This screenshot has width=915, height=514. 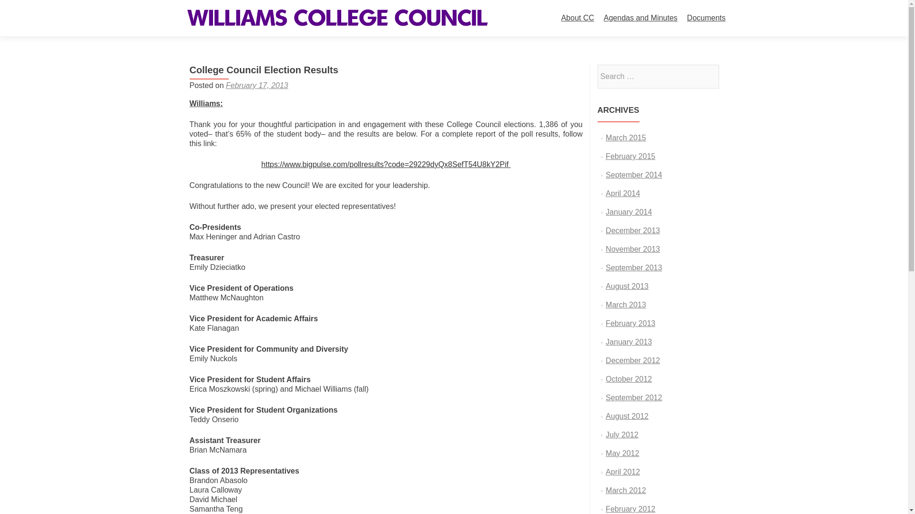 What do you see at coordinates (630, 508) in the screenshot?
I see `February 2012` at bounding box center [630, 508].